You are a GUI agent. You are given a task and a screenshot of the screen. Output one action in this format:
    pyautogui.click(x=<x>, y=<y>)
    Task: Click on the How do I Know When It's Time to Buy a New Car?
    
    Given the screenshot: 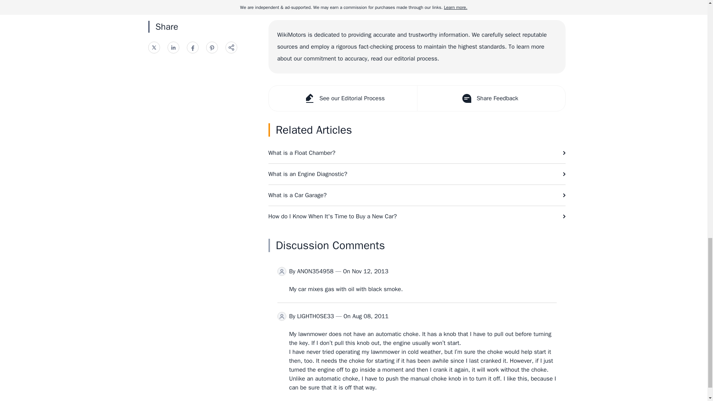 What is the action you would take?
    pyautogui.click(x=417, y=216)
    